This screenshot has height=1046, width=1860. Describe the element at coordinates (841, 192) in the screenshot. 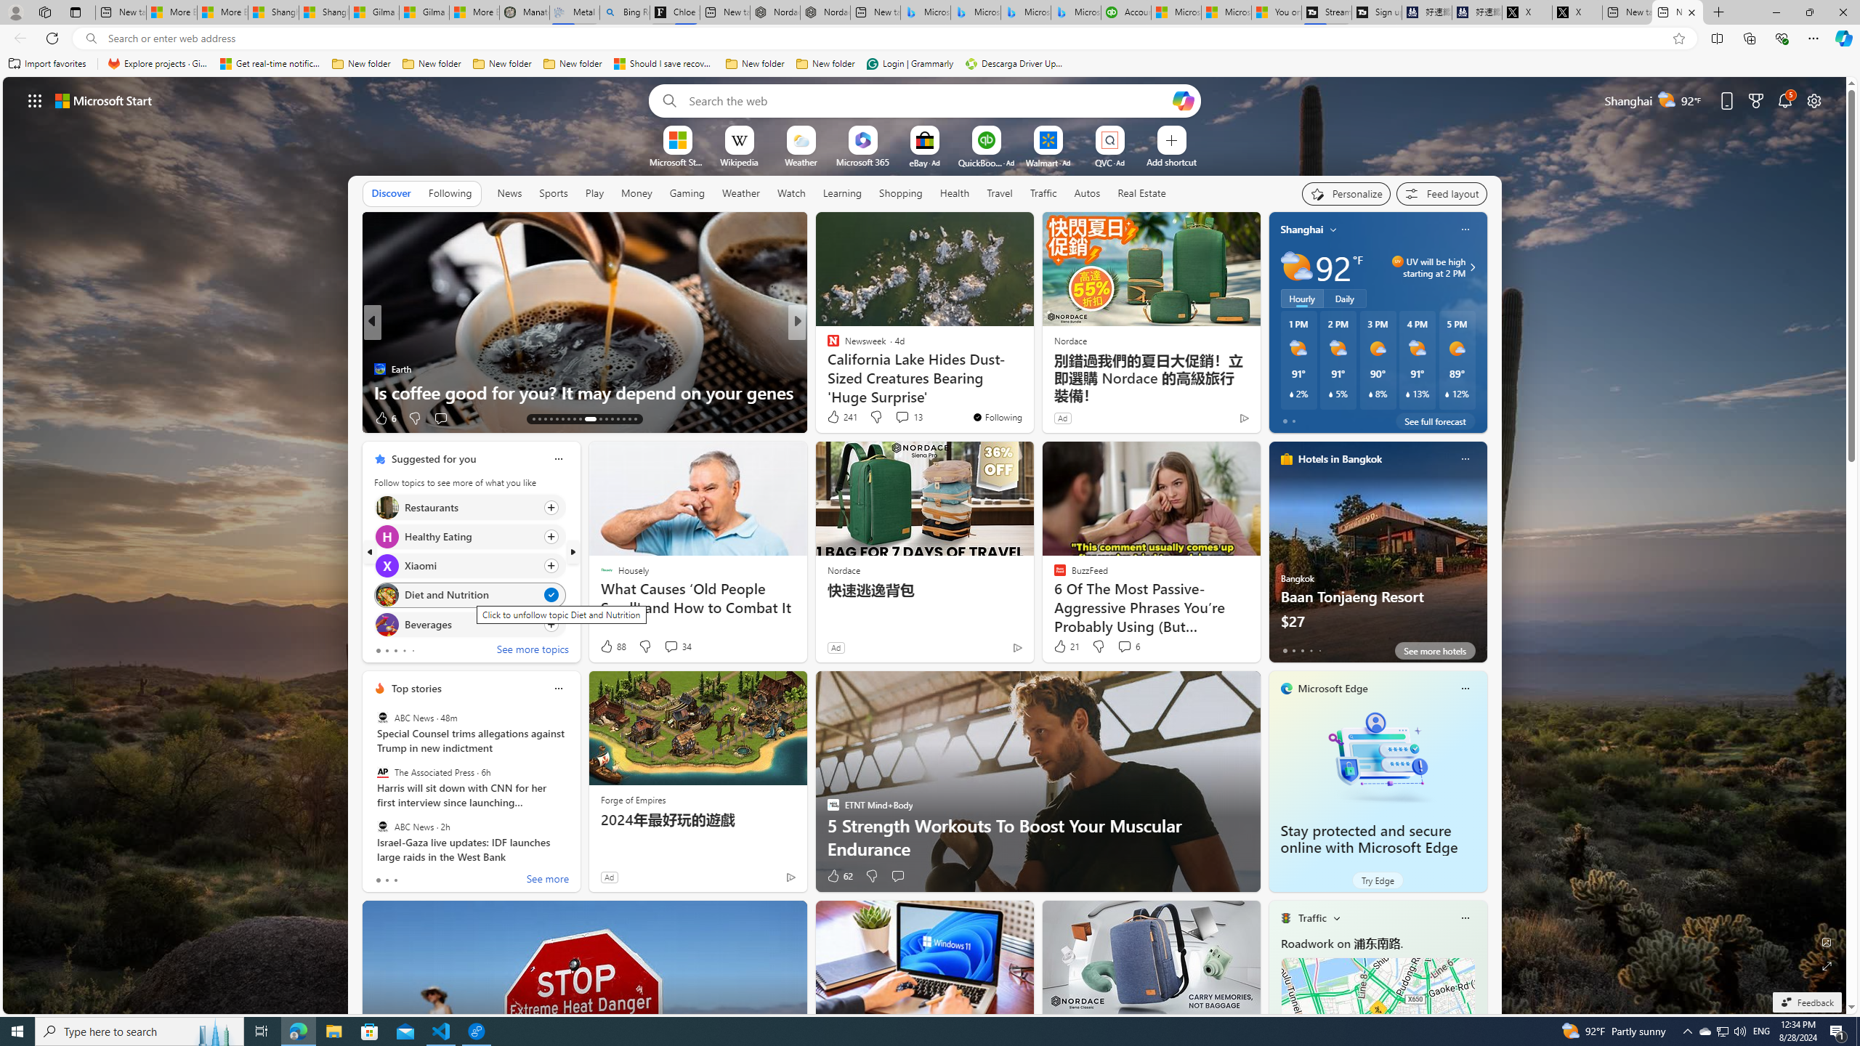

I see `Learning` at that location.